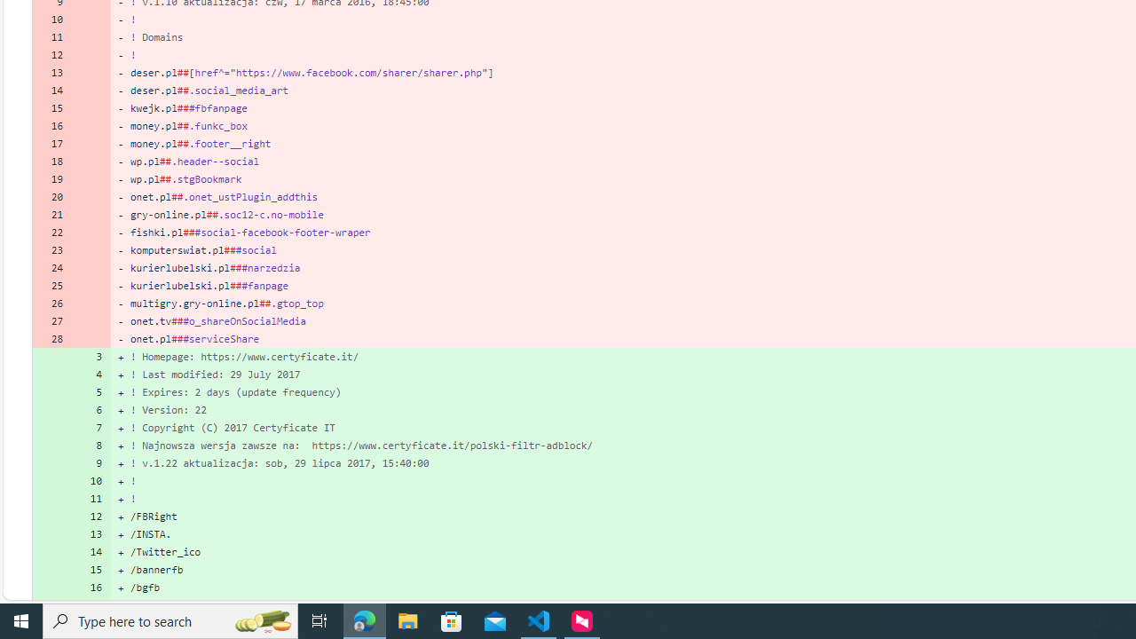 This screenshot has width=1136, height=639. What do you see at coordinates (91, 410) in the screenshot?
I see `6` at bounding box center [91, 410].